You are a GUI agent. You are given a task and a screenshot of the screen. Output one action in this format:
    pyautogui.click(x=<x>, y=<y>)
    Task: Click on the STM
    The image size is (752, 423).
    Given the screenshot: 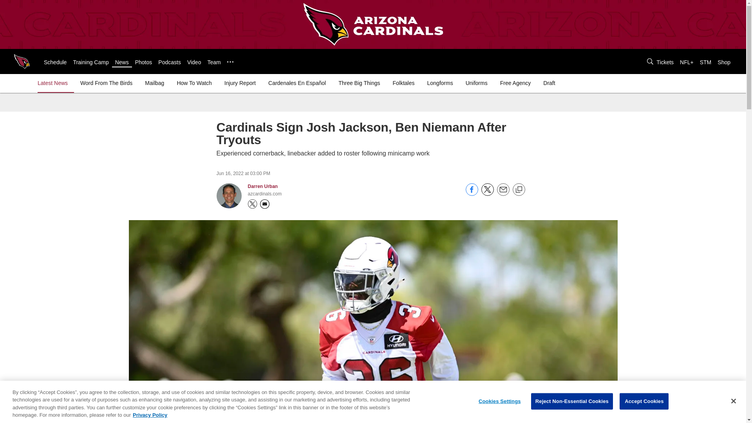 What is the action you would take?
    pyautogui.click(x=706, y=62)
    